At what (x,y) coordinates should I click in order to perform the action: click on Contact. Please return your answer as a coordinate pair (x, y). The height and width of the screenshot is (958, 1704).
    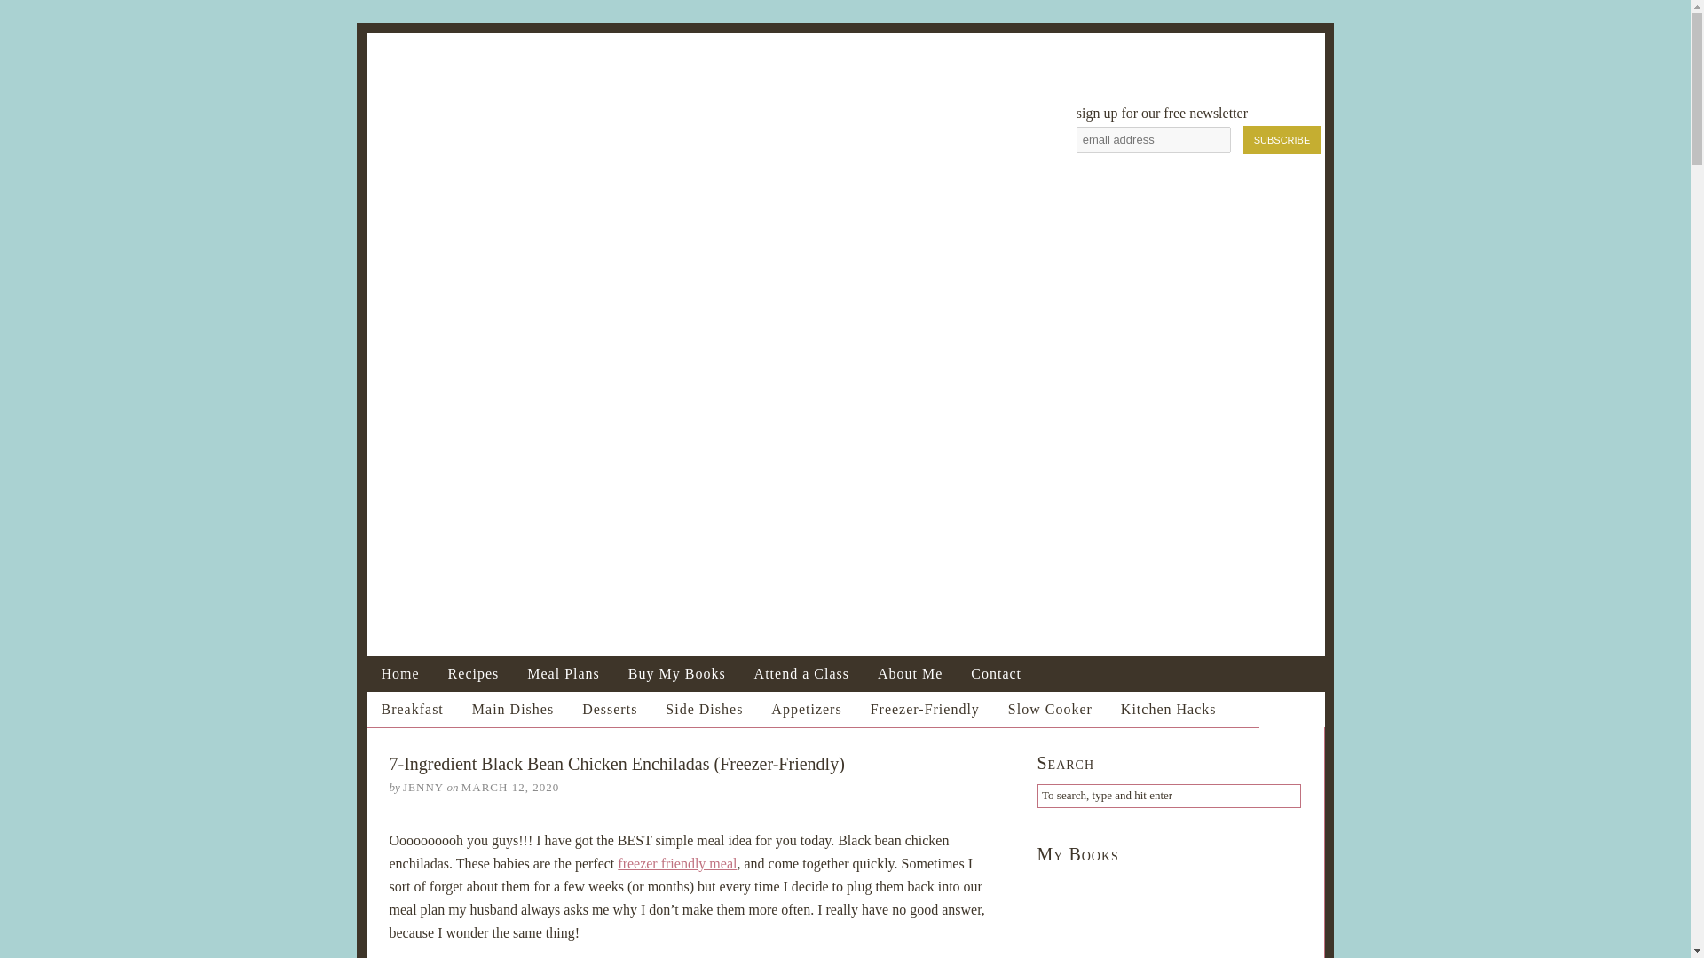
    Looking at the image, I should click on (996, 673).